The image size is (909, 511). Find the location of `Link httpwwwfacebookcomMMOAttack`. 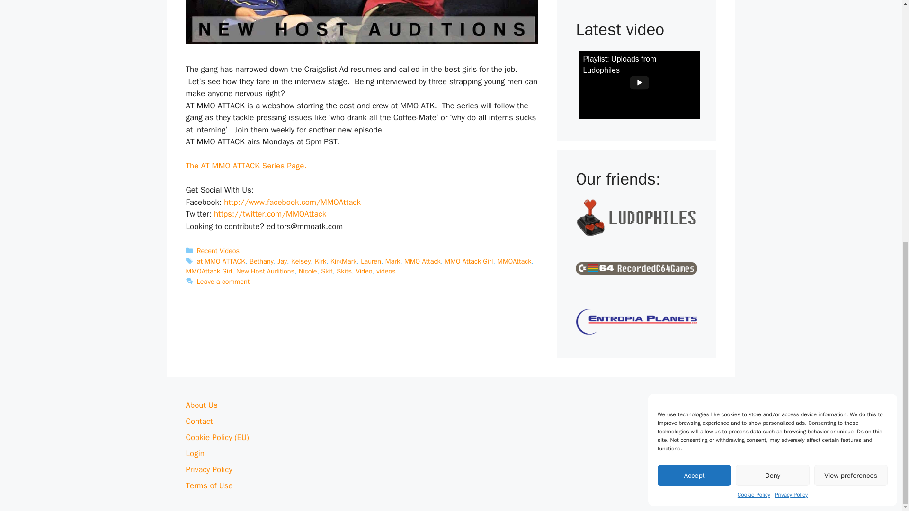

Link httpwwwfacebookcomMMOAttack is located at coordinates (292, 202).